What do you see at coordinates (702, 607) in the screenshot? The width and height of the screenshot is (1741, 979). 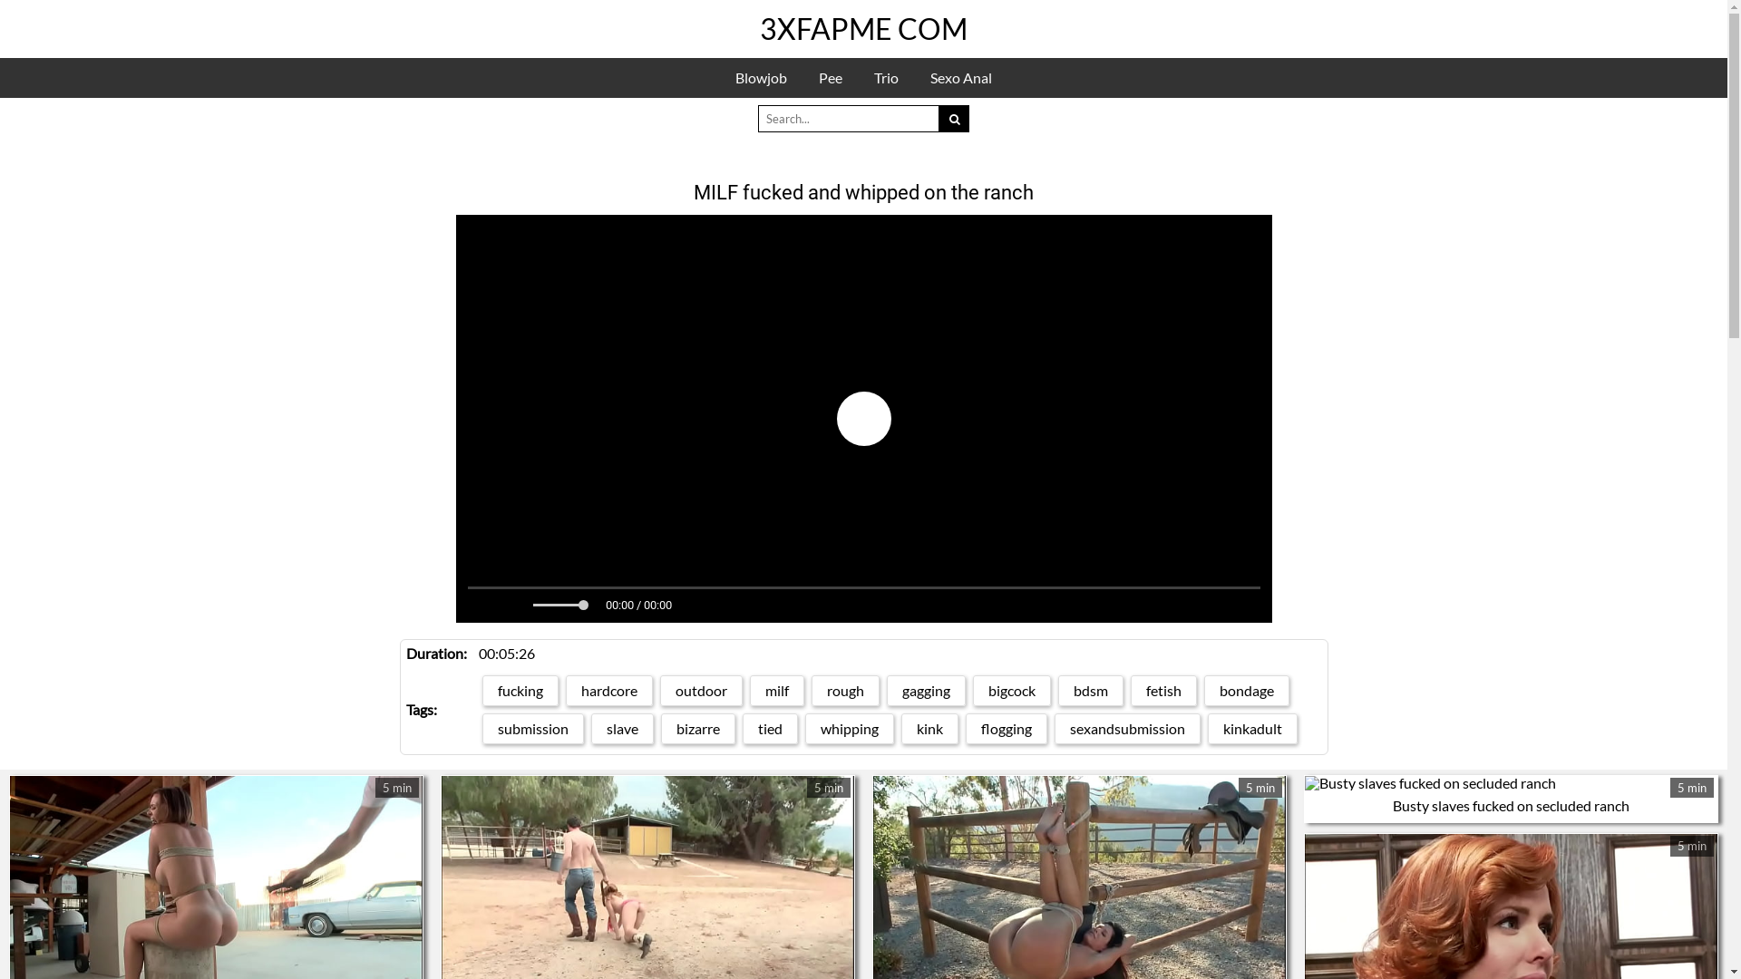 I see `outdoor` at bounding box center [702, 607].